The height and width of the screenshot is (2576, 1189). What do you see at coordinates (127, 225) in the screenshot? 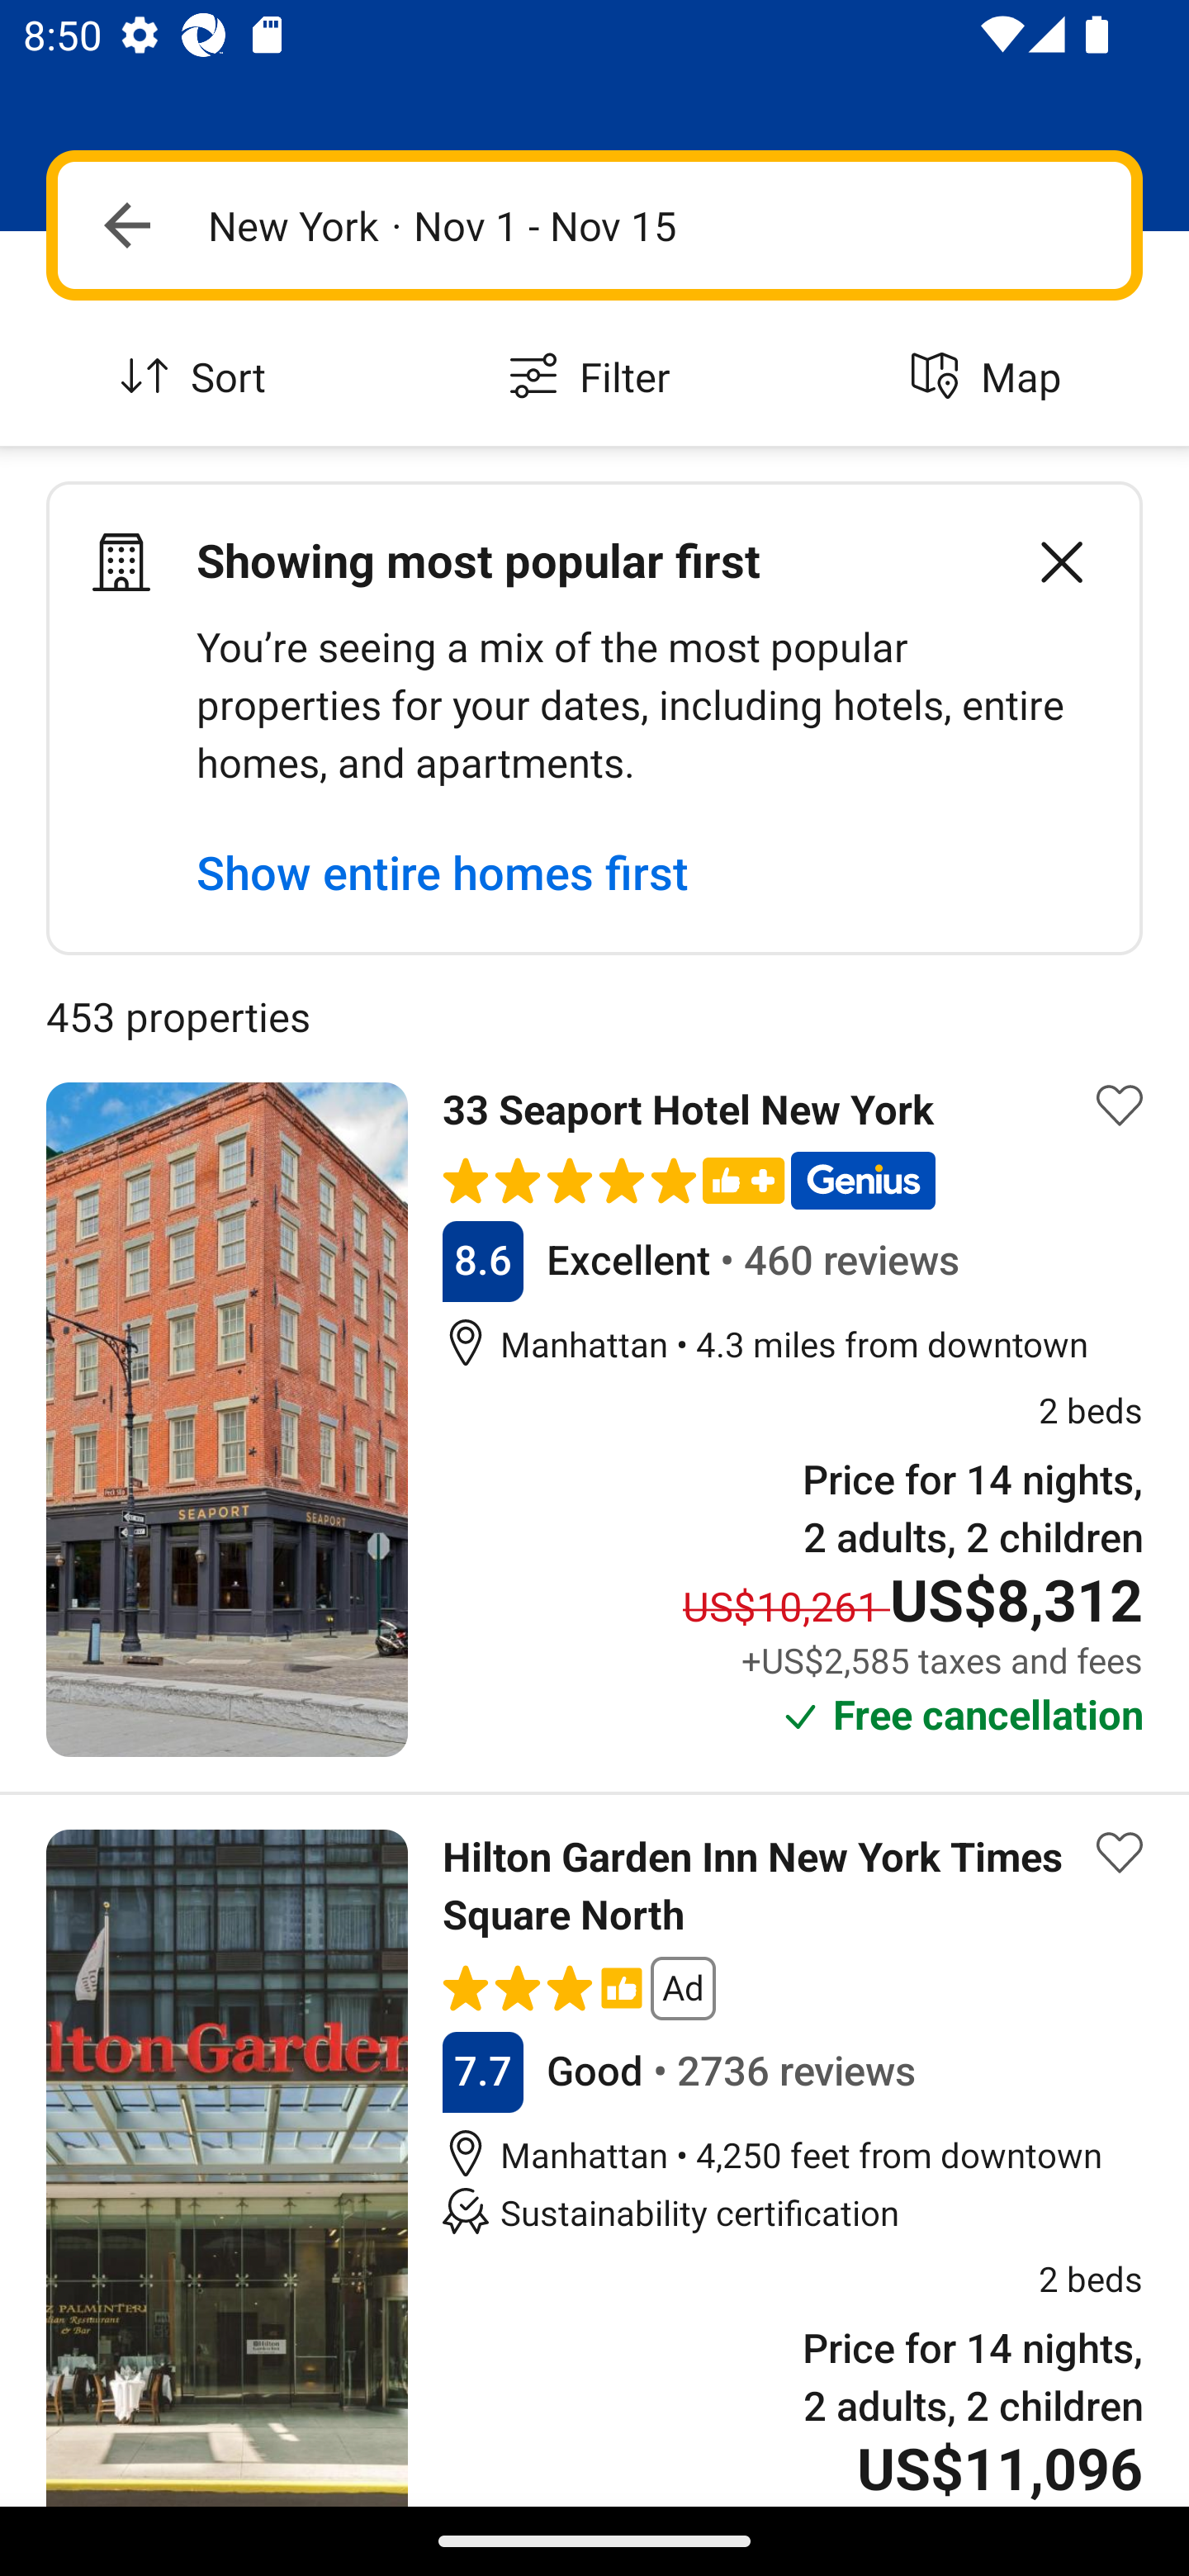
I see `Navigate up` at bounding box center [127, 225].